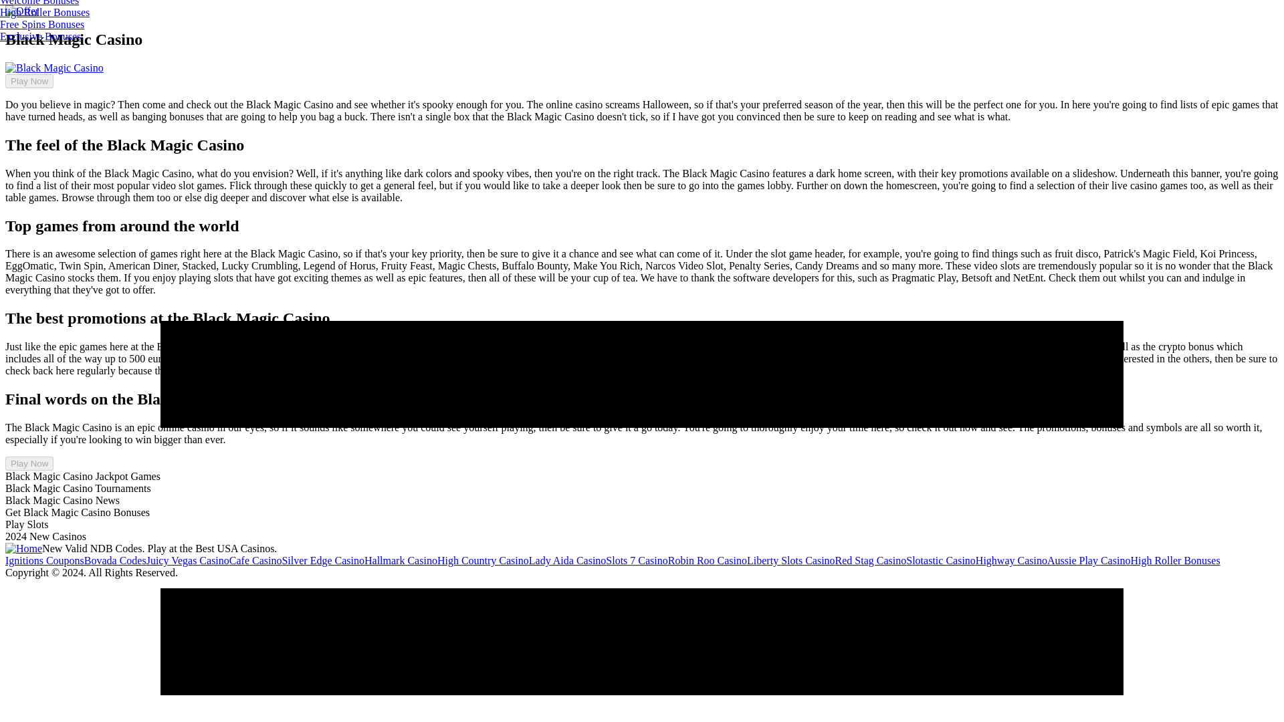 Image resolution: width=1284 pixels, height=722 pixels. What do you see at coordinates (115, 560) in the screenshot?
I see `Bovada Codes` at bounding box center [115, 560].